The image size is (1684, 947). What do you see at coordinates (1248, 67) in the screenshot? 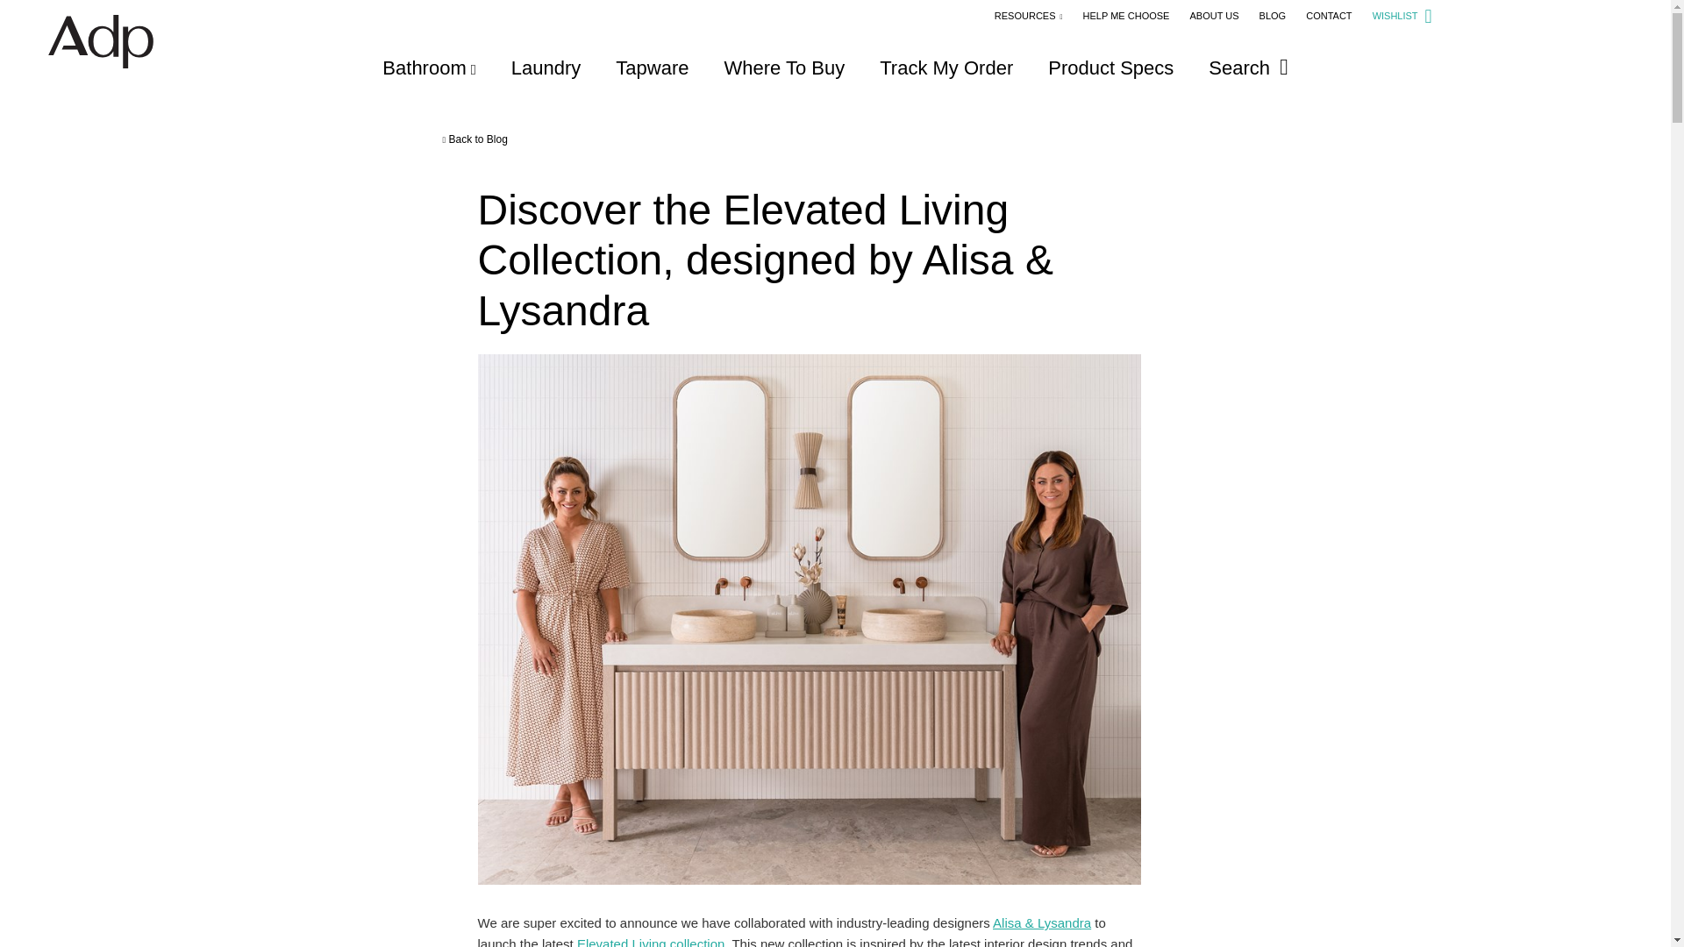
I see `Search` at bounding box center [1248, 67].